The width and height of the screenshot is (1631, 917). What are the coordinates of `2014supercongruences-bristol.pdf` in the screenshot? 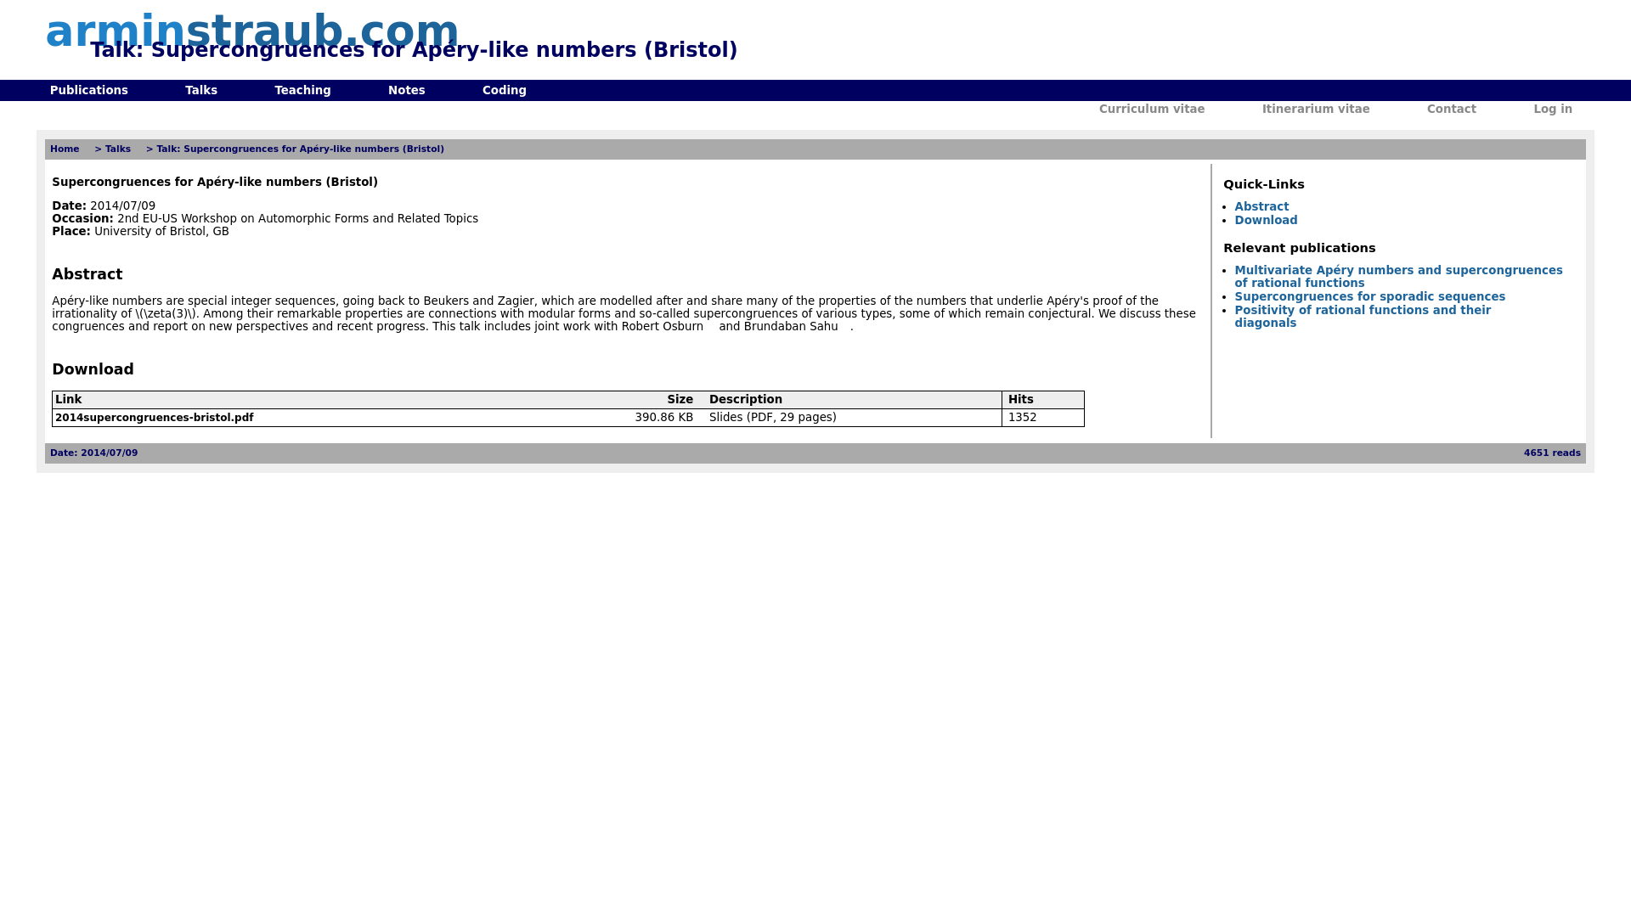 It's located at (160, 417).